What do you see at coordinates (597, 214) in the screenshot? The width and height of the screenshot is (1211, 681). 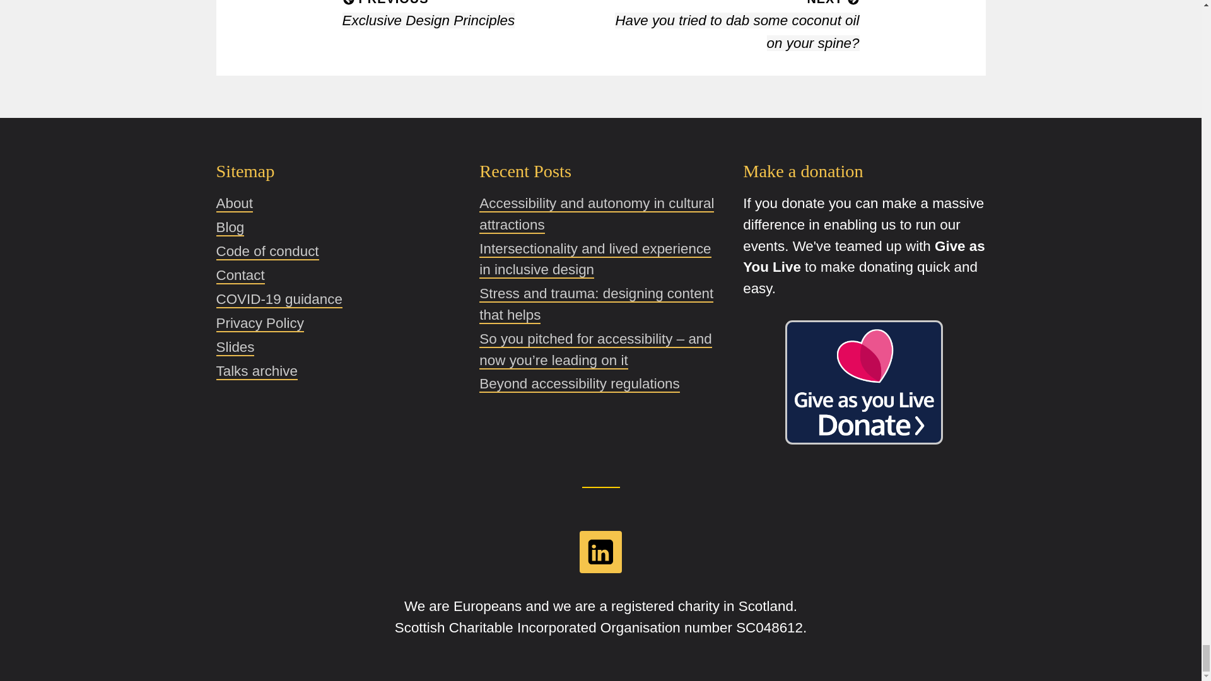 I see `Accessibility and autonomy in cultural attractions` at bounding box center [597, 214].